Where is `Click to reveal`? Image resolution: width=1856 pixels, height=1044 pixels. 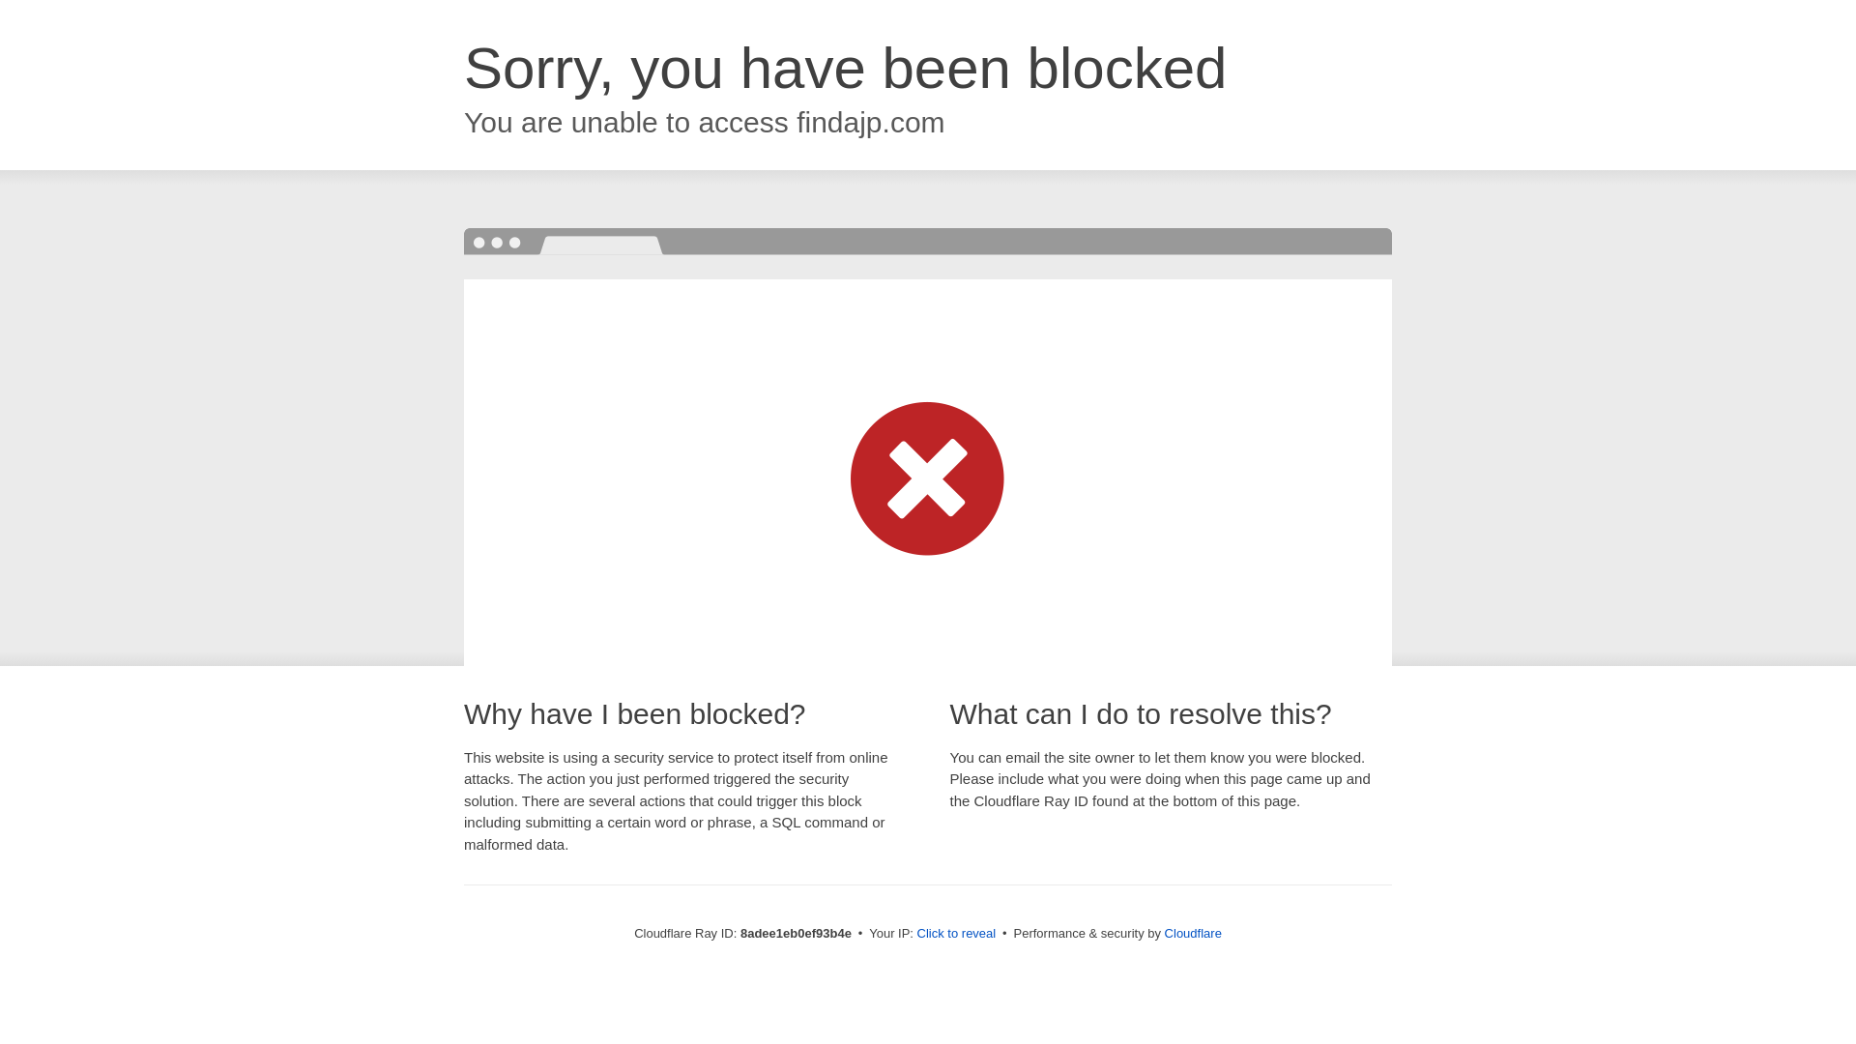
Click to reveal is located at coordinates (957, 934).